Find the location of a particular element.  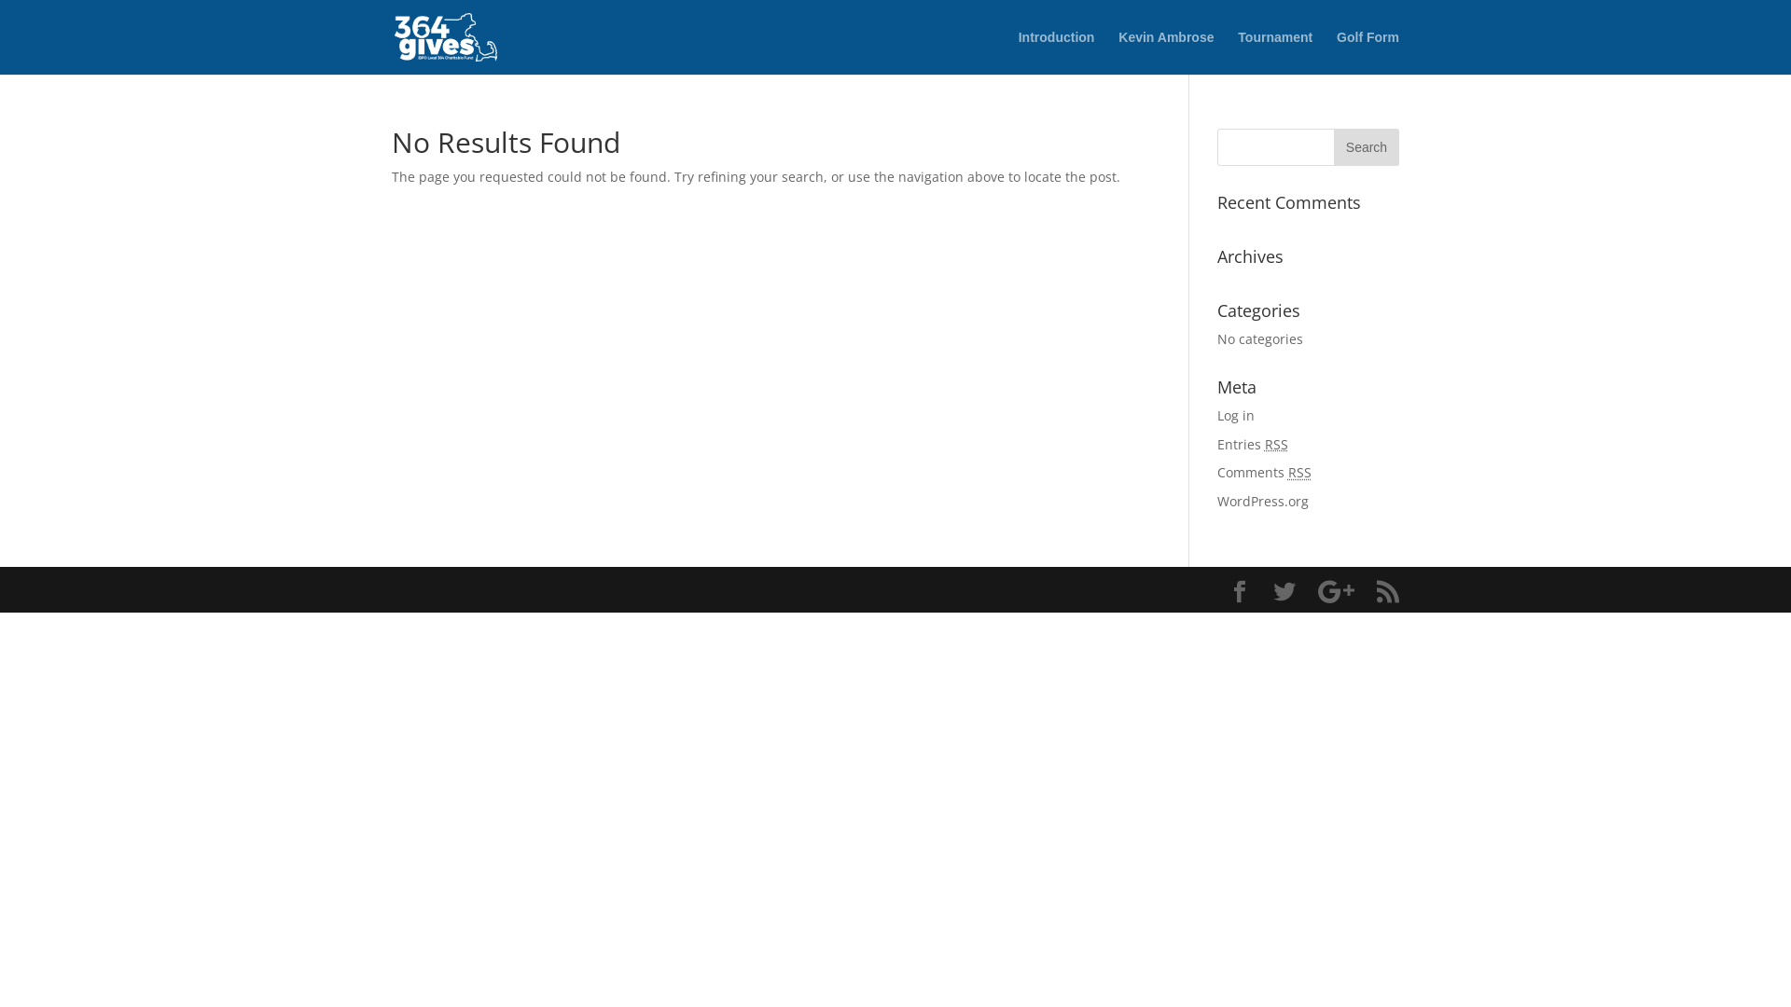

Log in is located at coordinates (1236, 416).